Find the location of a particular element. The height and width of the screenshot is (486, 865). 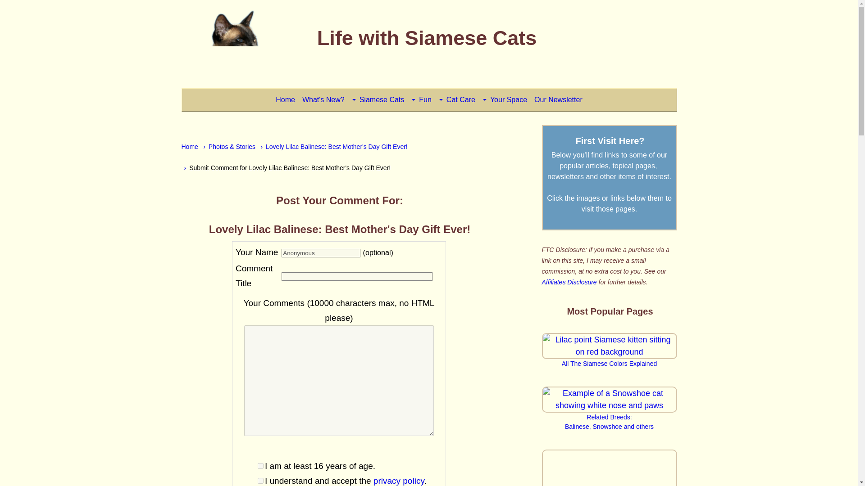

Home is located at coordinates (285, 100).